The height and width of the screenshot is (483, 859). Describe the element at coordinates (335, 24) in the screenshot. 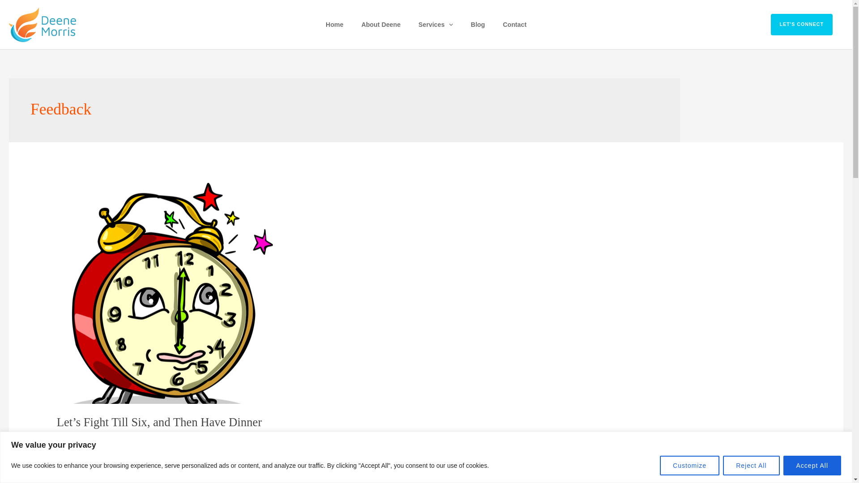

I see `Home` at that location.